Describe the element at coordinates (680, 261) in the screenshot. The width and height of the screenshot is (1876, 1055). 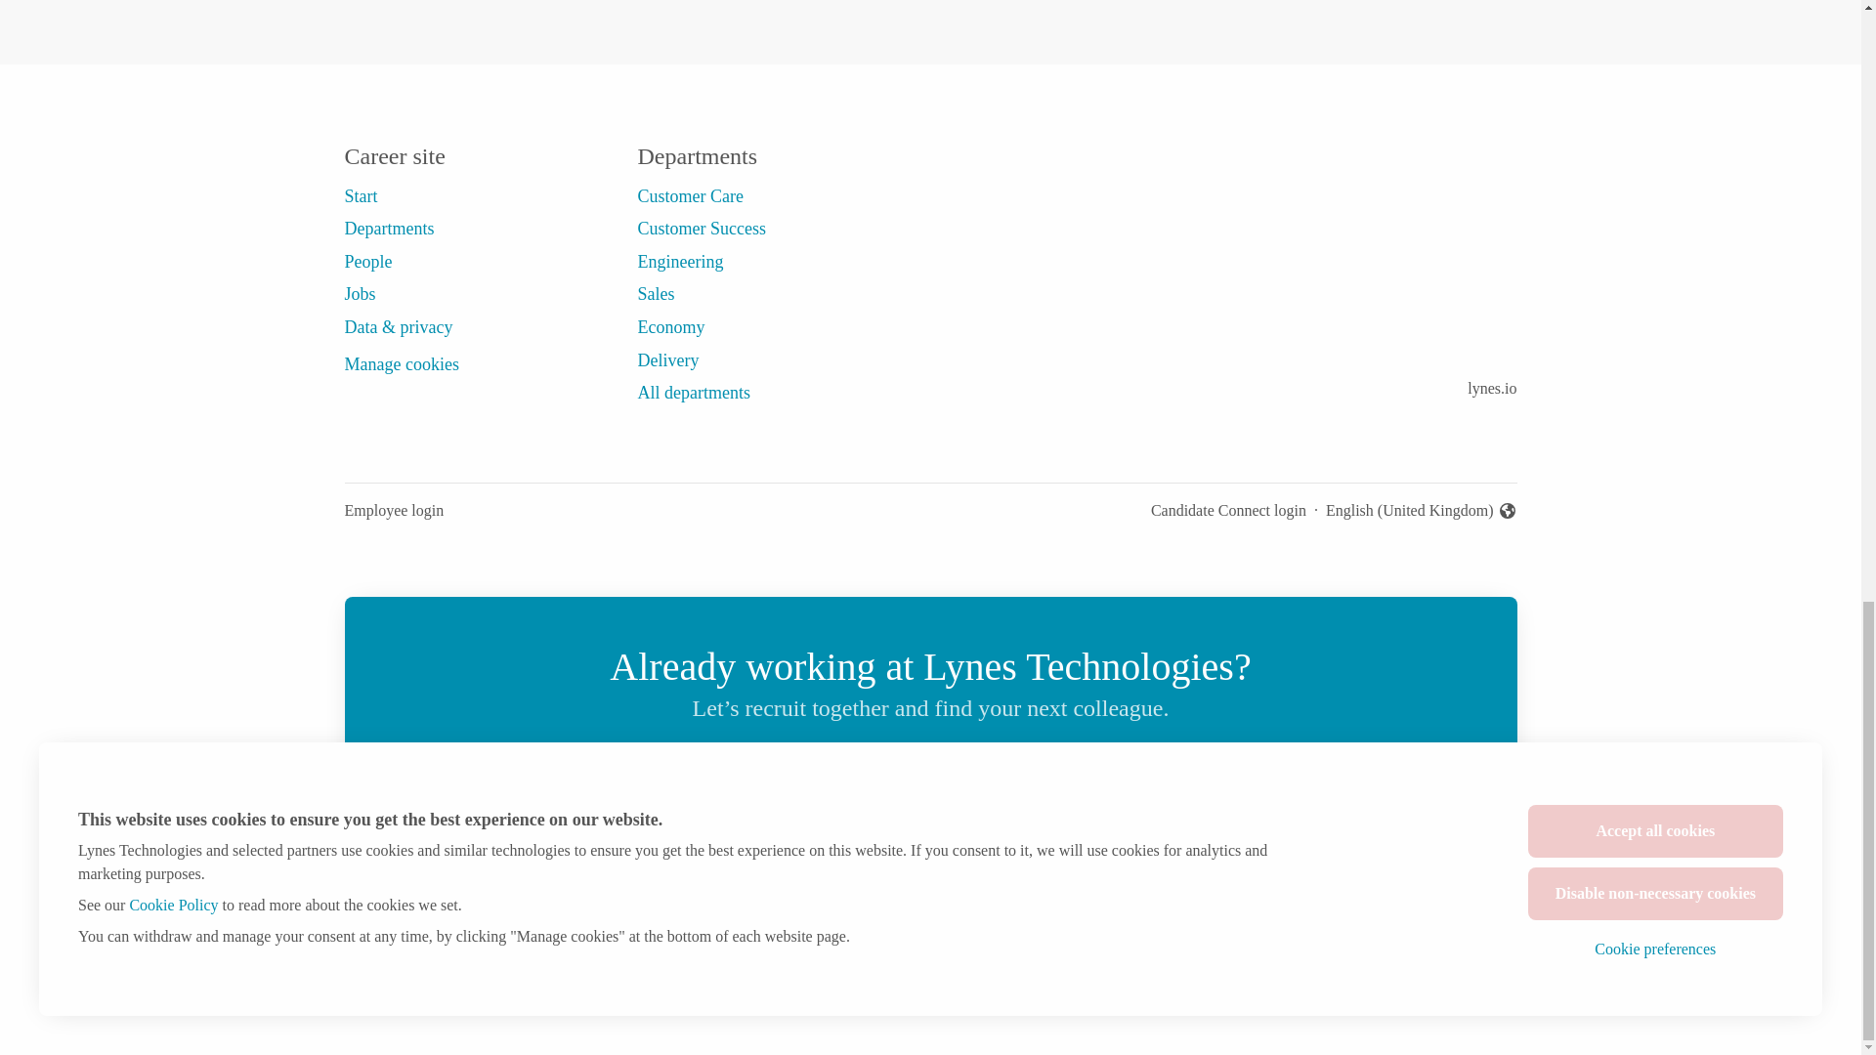
I see `Engineering` at that location.